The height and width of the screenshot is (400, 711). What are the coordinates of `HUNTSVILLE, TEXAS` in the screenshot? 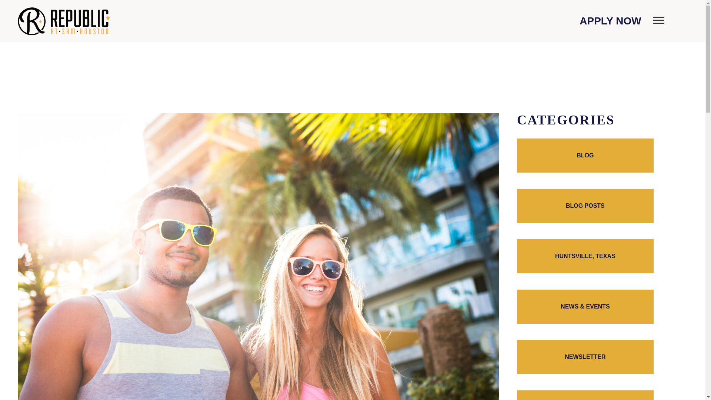 It's located at (585, 256).